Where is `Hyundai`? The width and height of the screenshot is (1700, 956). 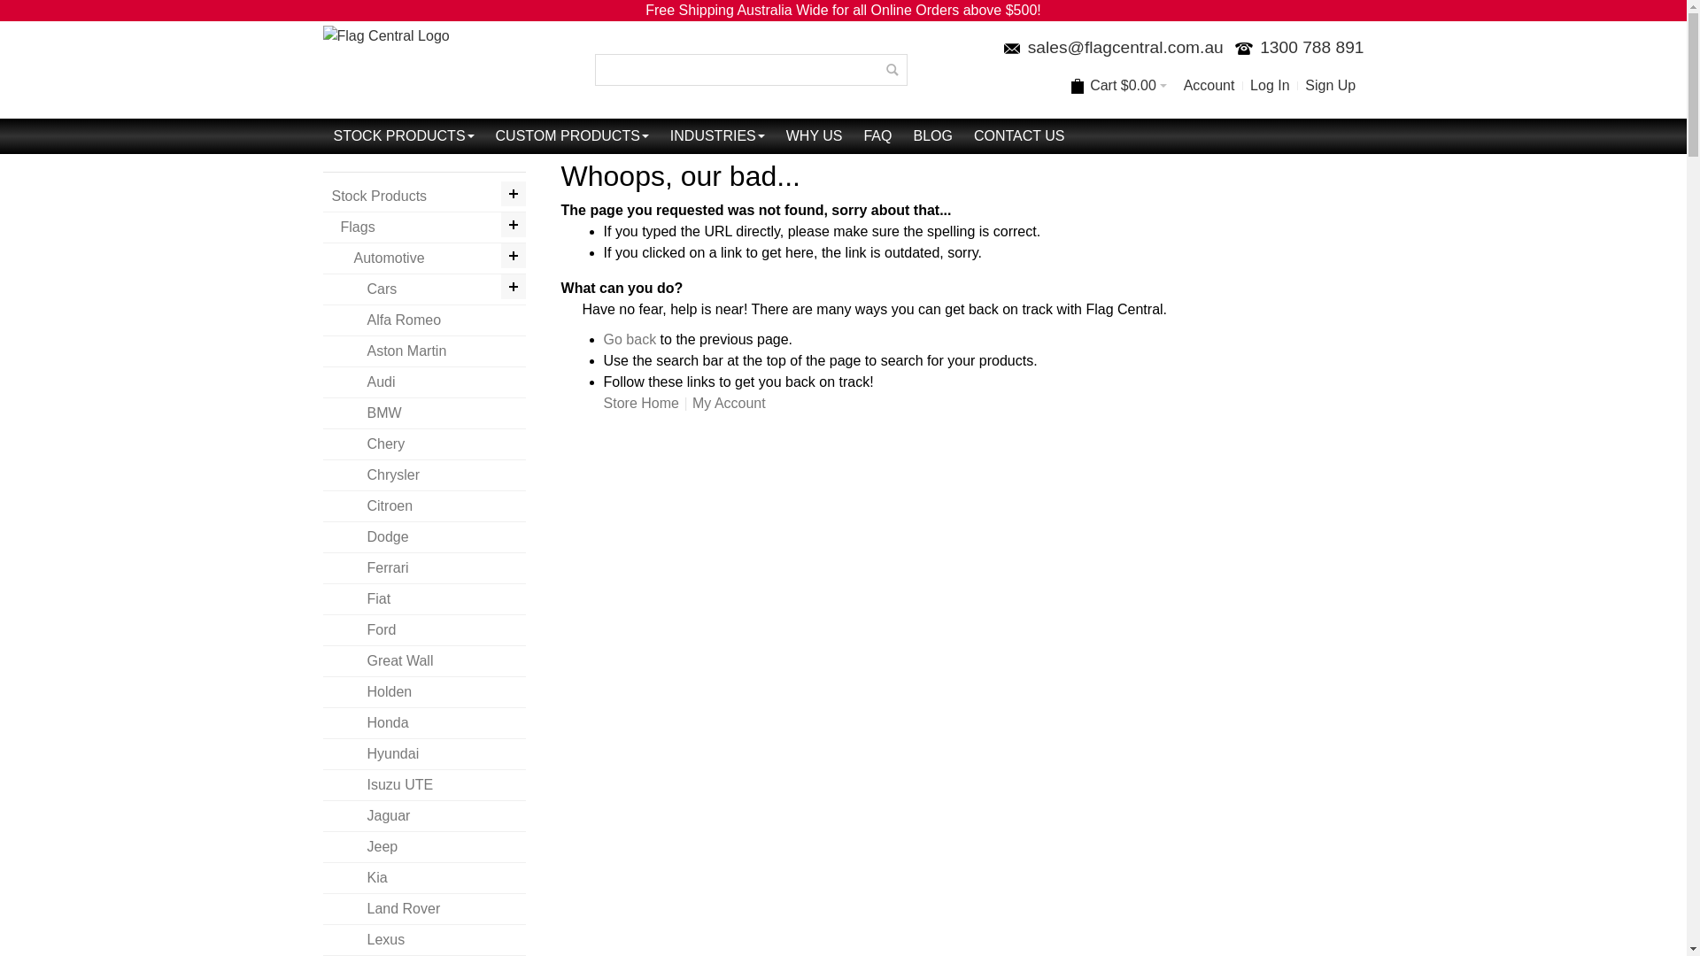
Hyundai is located at coordinates (424, 754).